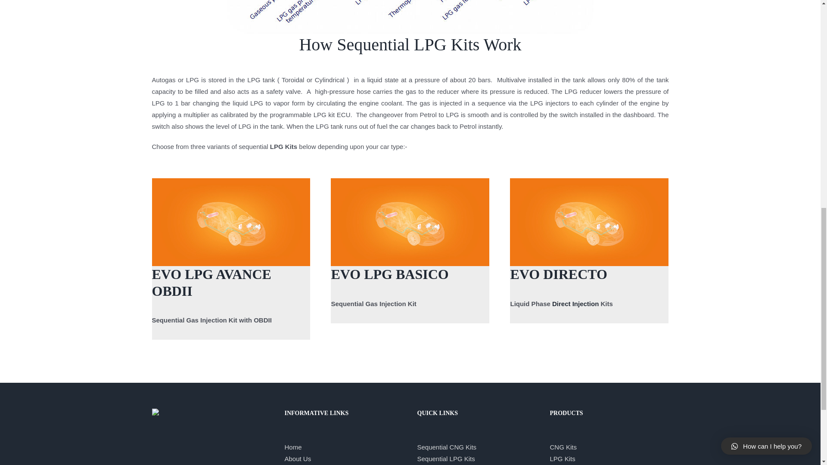 The height and width of the screenshot is (465, 827). What do you see at coordinates (575, 303) in the screenshot?
I see `Direct Injection` at bounding box center [575, 303].